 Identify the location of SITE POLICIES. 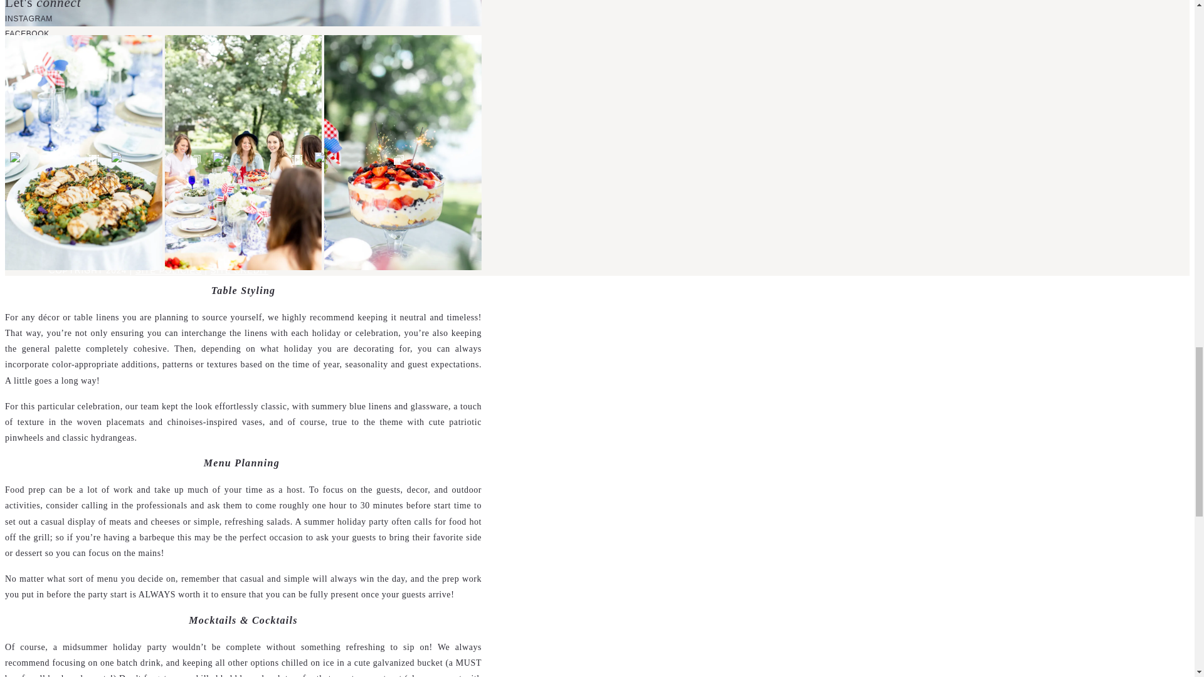
(168, 270).